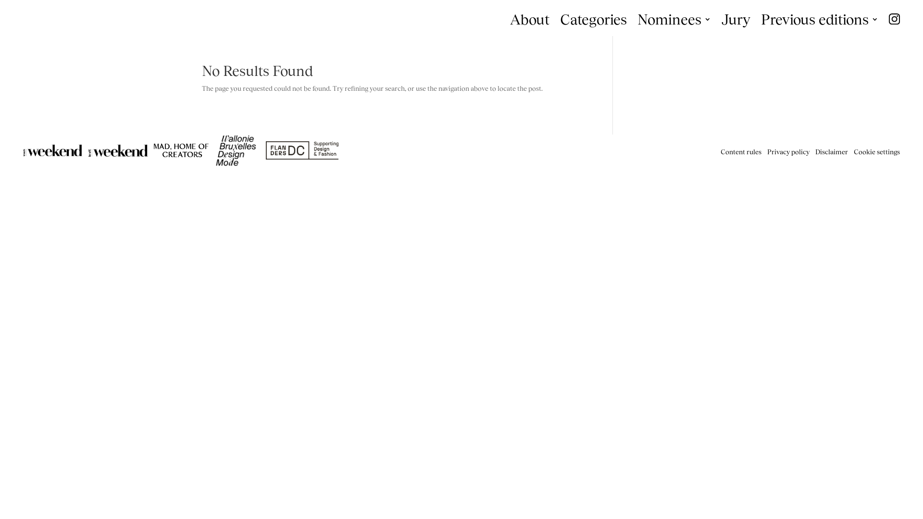 The width and height of the screenshot is (923, 519). What do you see at coordinates (877, 152) in the screenshot?
I see `Cookie settings` at bounding box center [877, 152].